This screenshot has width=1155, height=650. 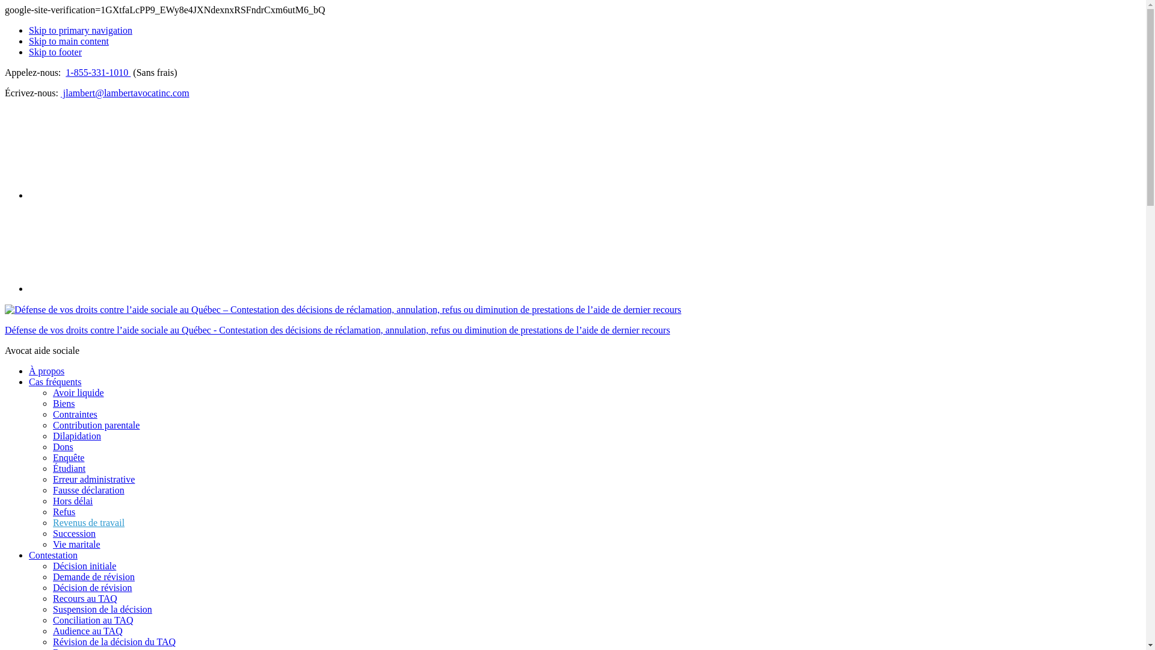 What do you see at coordinates (75, 533) in the screenshot?
I see `Succession` at bounding box center [75, 533].